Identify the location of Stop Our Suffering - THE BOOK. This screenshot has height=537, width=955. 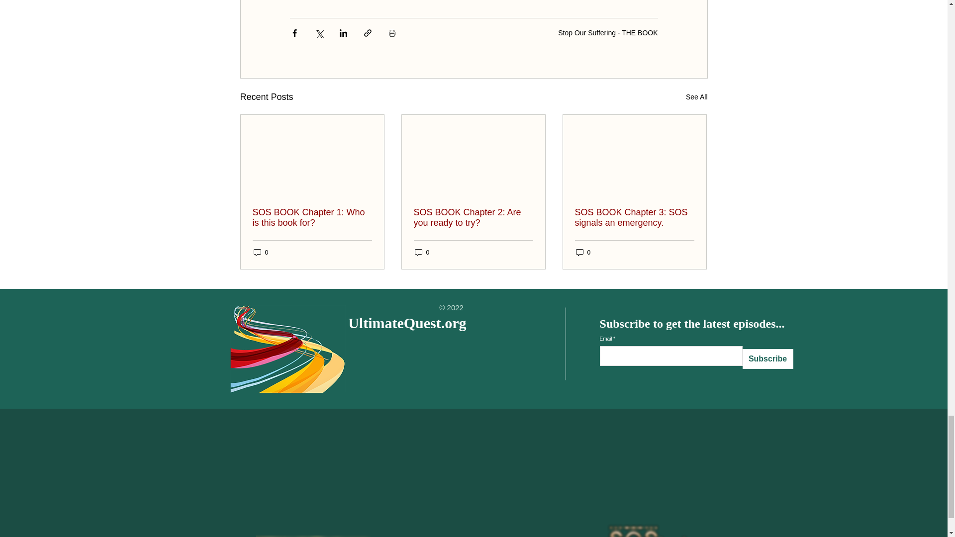
(608, 33).